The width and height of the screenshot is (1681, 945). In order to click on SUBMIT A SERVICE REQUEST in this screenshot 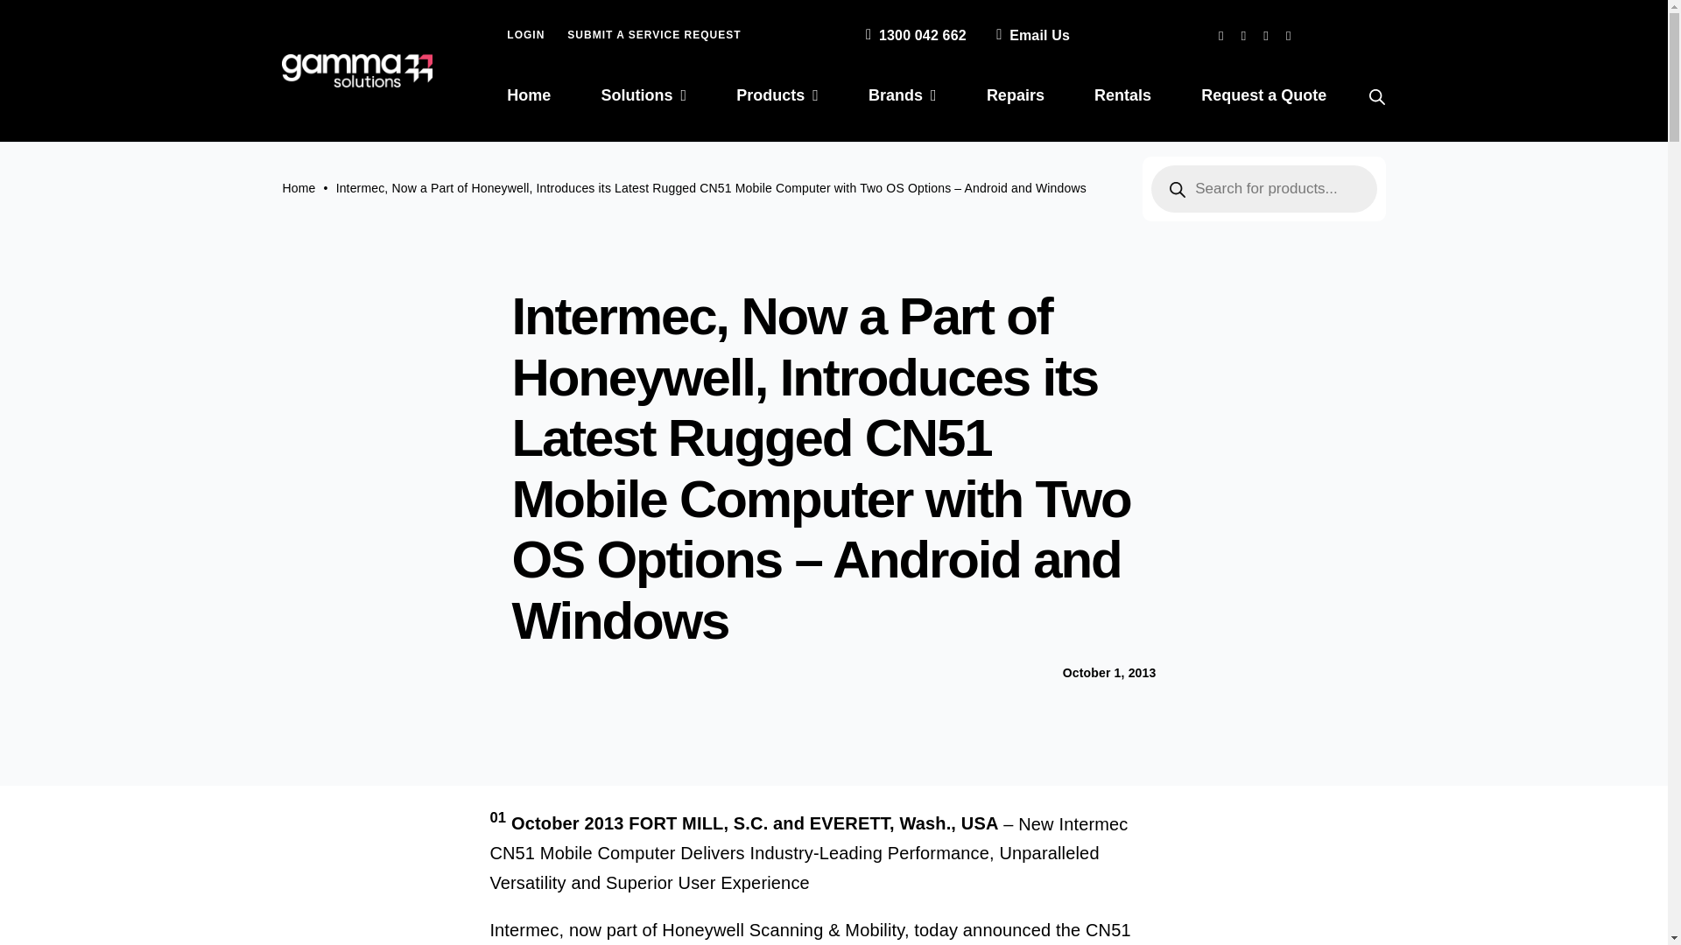, I will do `click(653, 35)`.